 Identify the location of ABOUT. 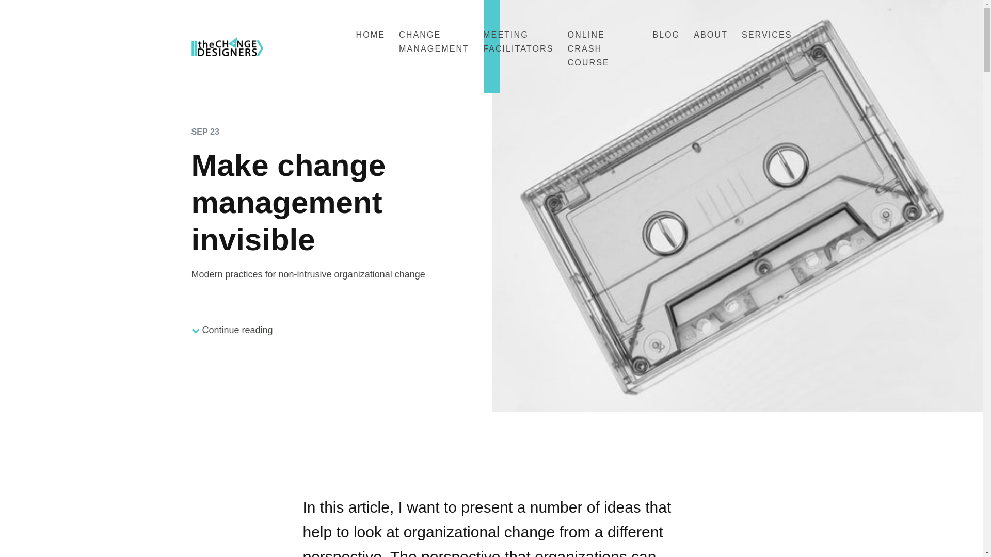
(710, 34).